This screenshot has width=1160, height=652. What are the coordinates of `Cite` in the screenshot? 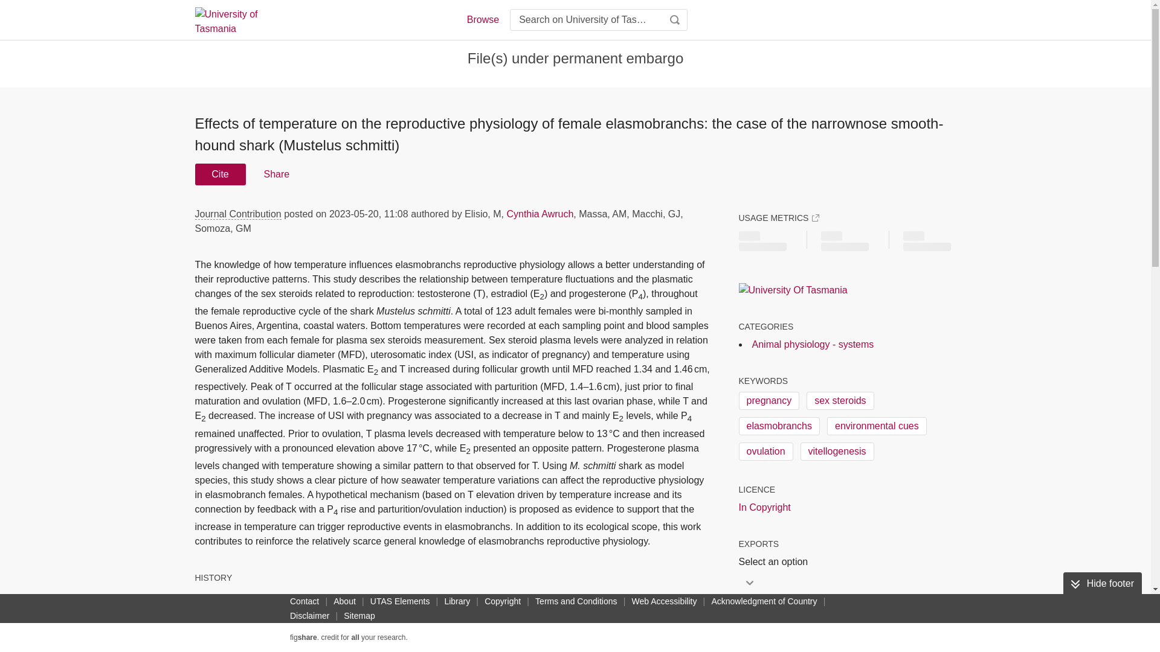 It's located at (220, 174).